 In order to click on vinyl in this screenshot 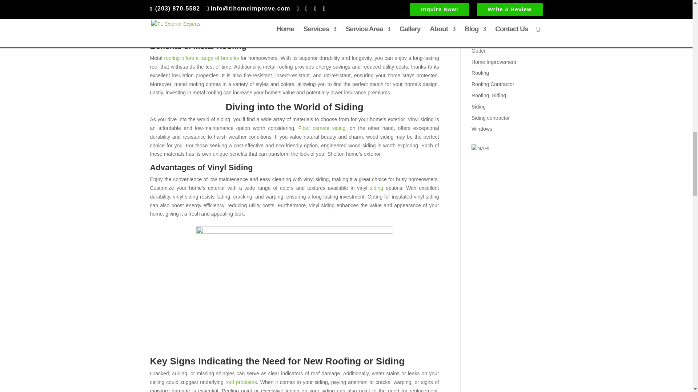, I will do `click(294, 282)`.